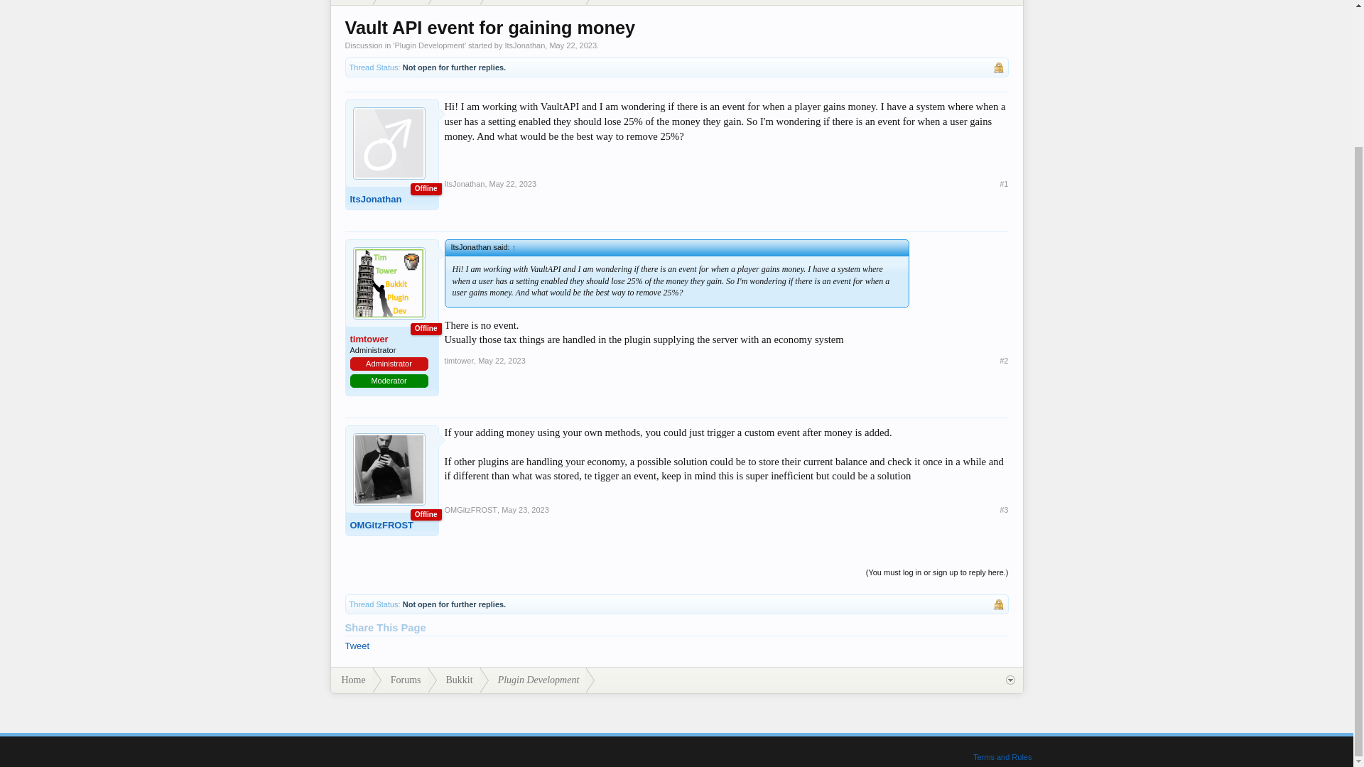  What do you see at coordinates (533, 3) in the screenshot?
I see `Plugin Development` at bounding box center [533, 3].